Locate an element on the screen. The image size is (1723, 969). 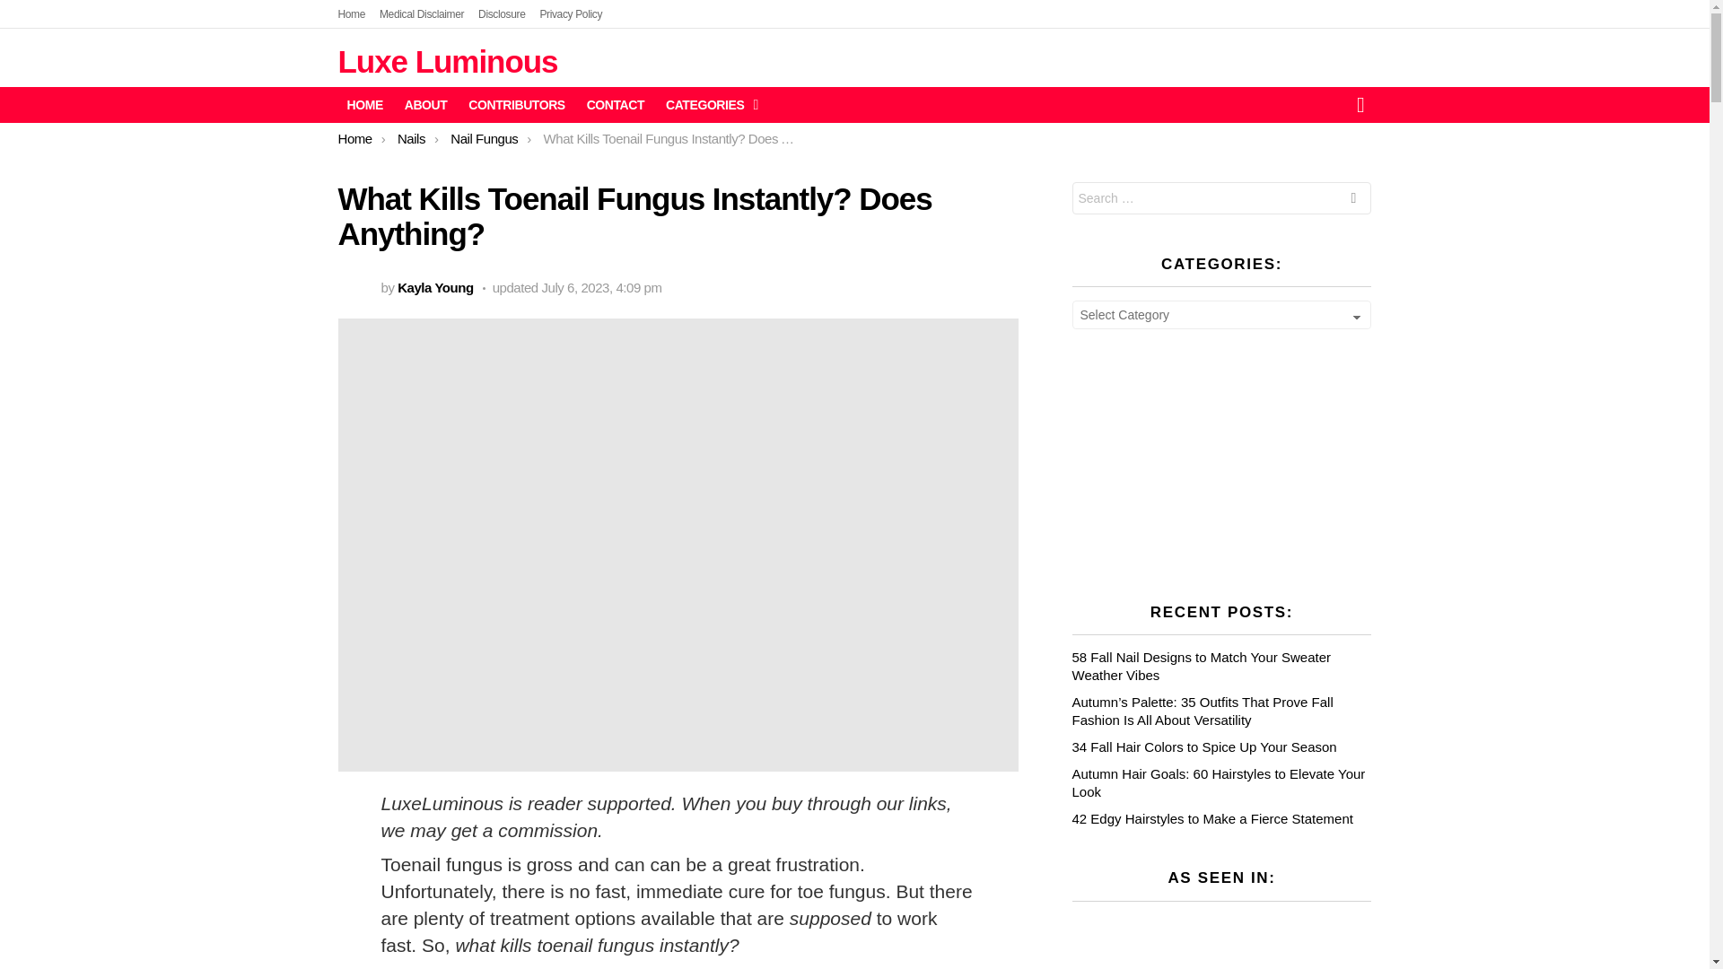
Home is located at coordinates (352, 14).